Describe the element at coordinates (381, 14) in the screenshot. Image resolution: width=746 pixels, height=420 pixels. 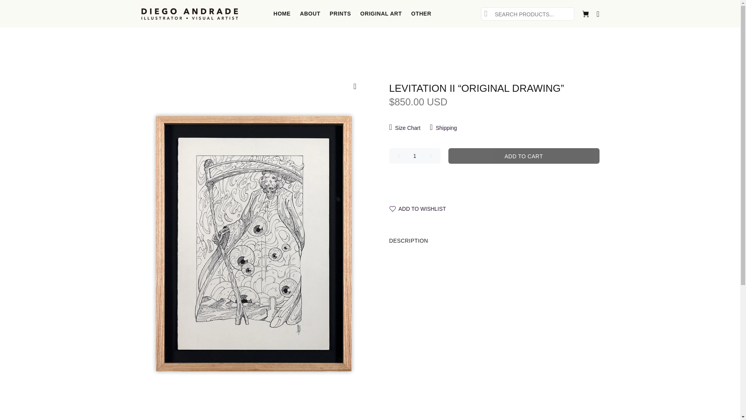
I see `ORIGINAL ART` at that location.